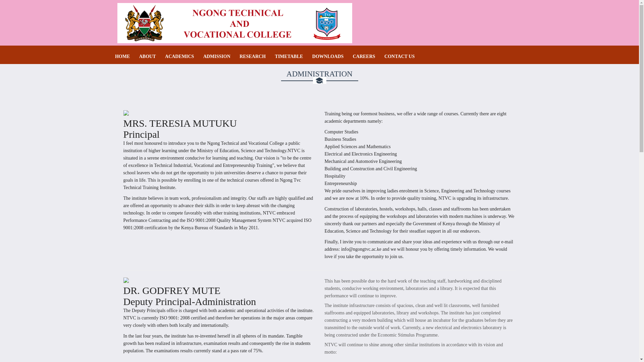  Describe the element at coordinates (179, 56) in the screenshot. I see `ACADEMICS` at that location.